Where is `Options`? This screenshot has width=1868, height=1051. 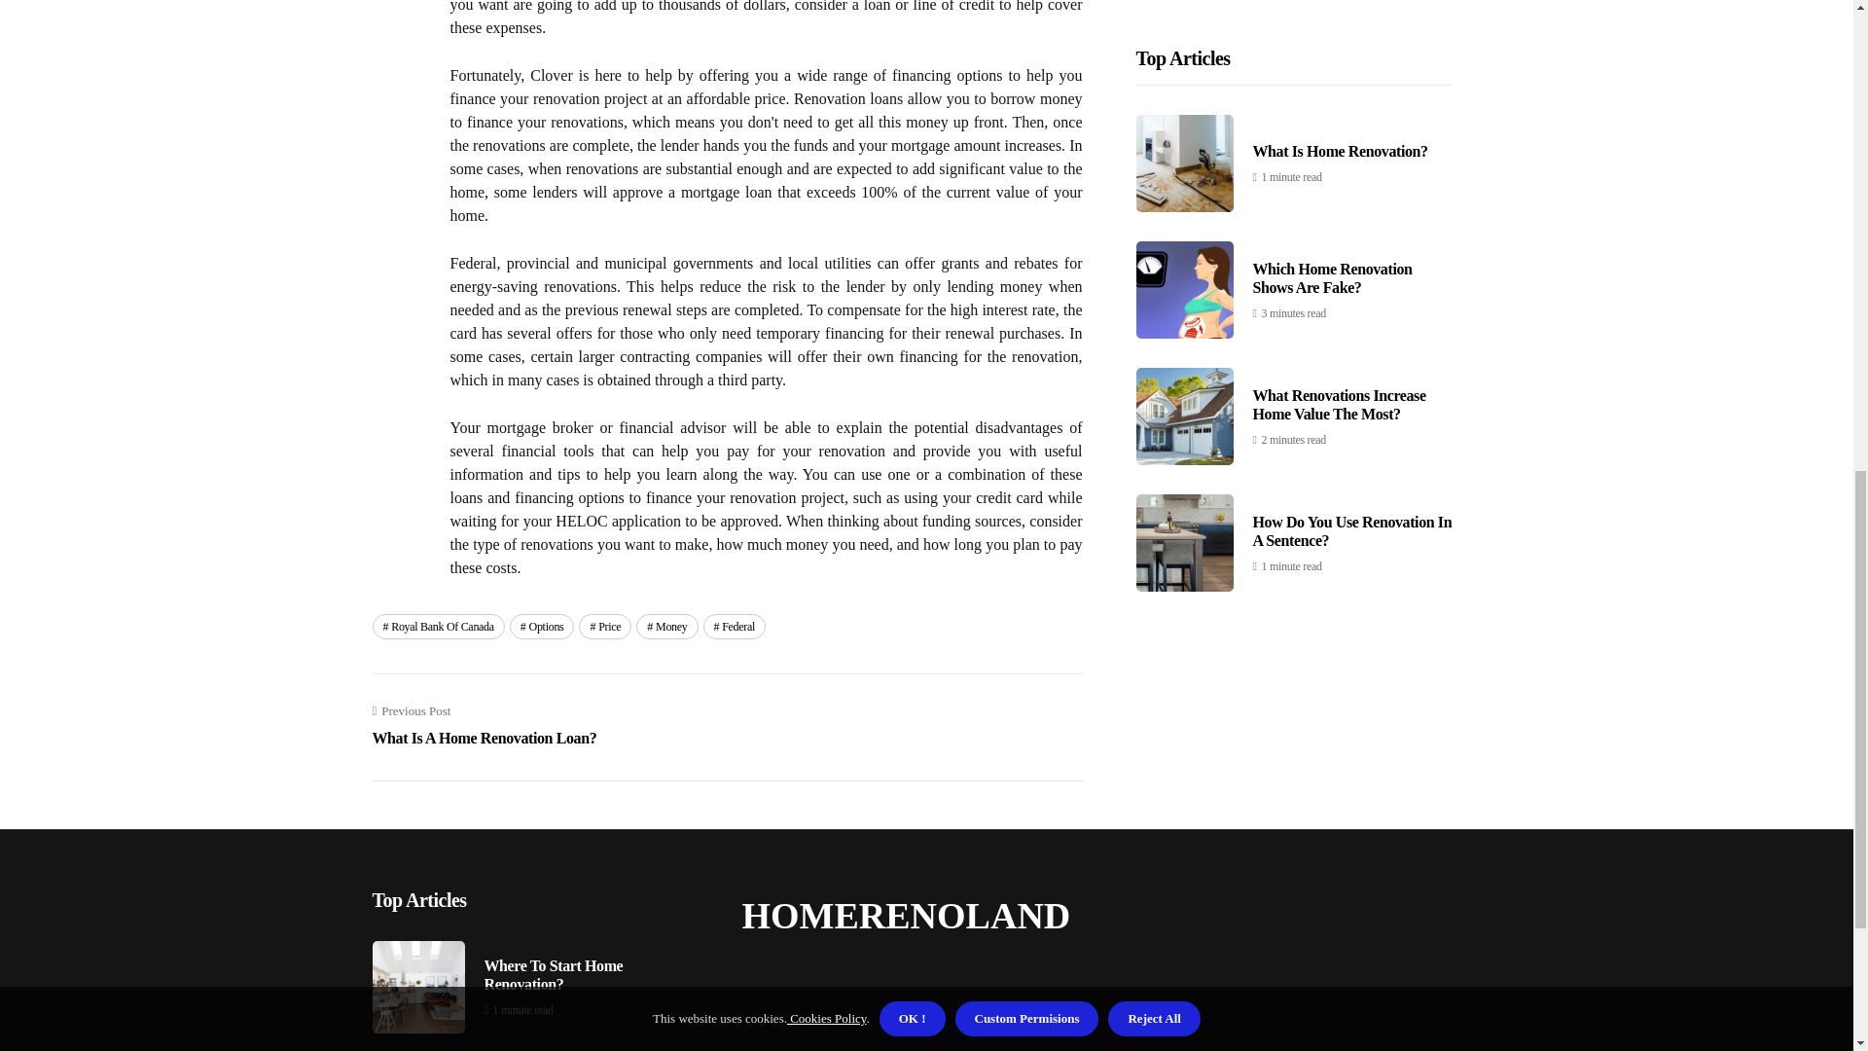 Options is located at coordinates (543, 626).